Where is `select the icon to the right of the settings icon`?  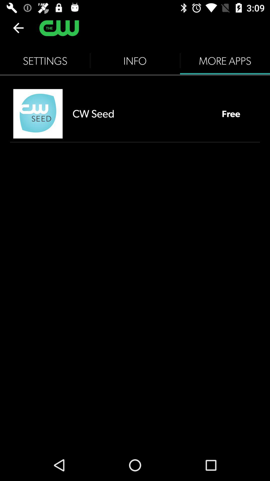
select the icon to the right of the settings icon is located at coordinates (135, 61).